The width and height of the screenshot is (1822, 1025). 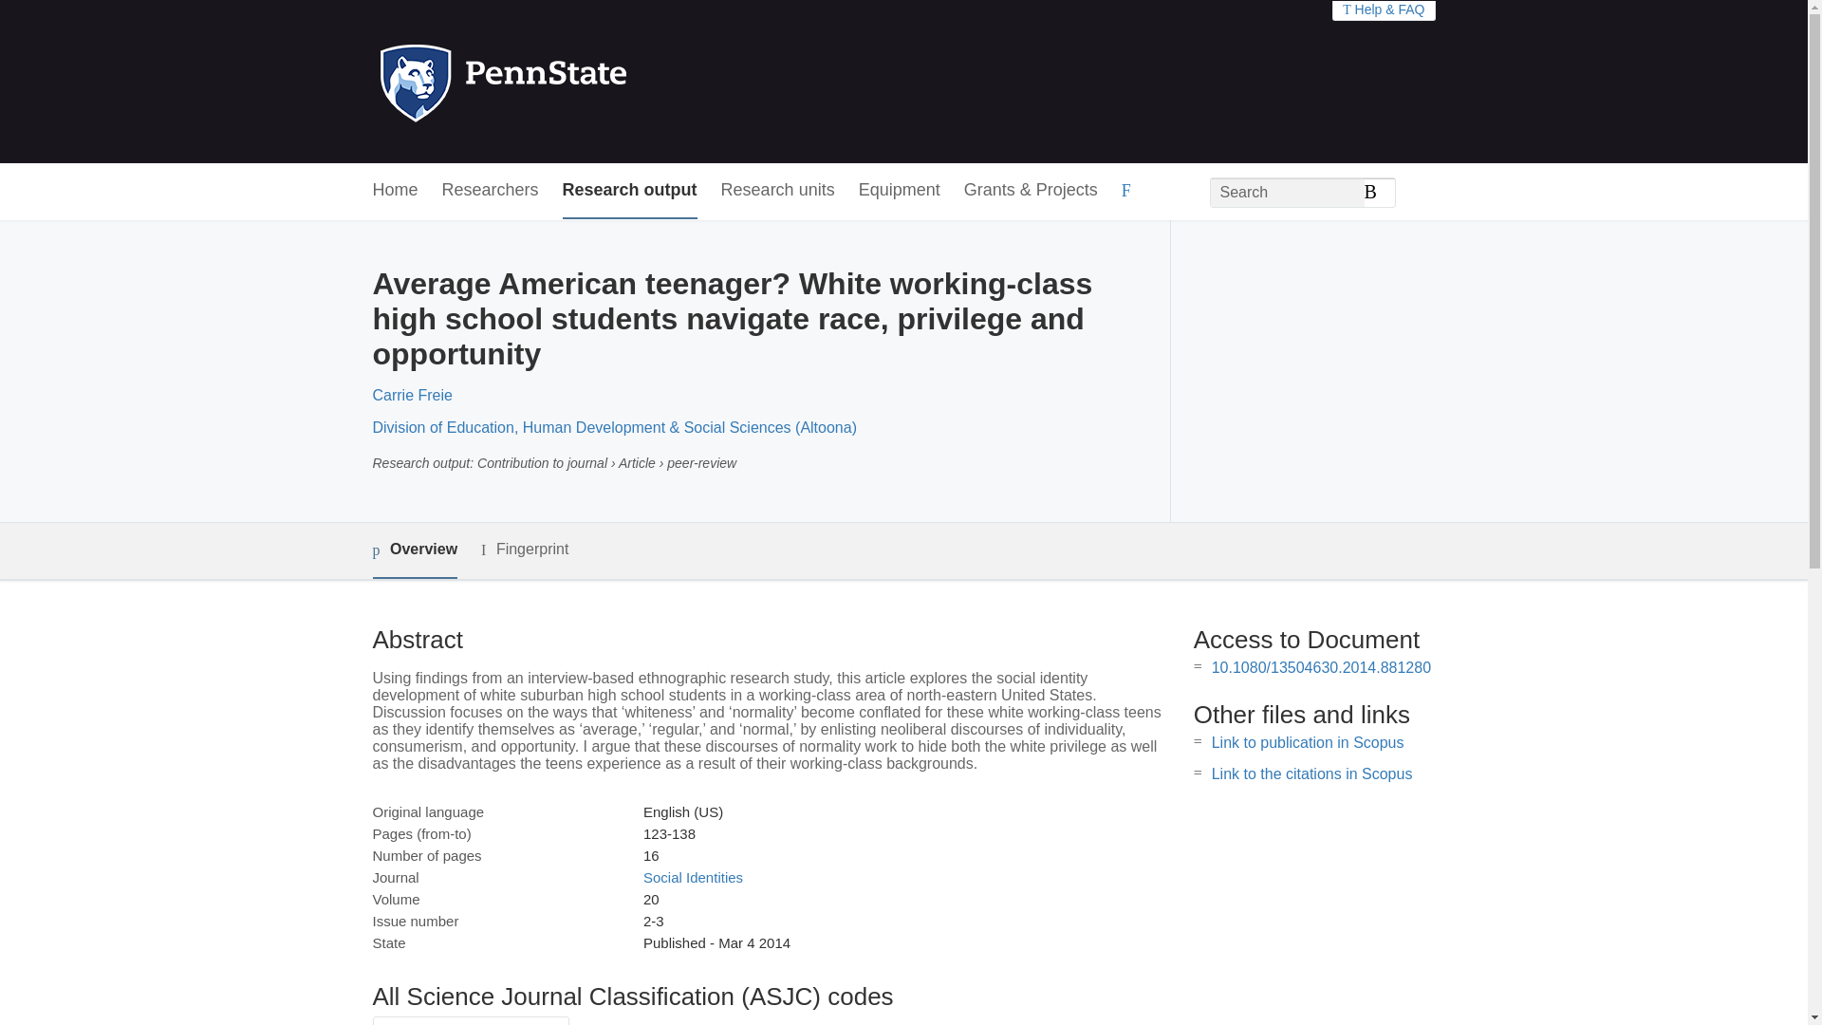 What do you see at coordinates (1308, 742) in the screenshot?
I see `Link to publication in Scopus` at bounding box center [1308, 742].